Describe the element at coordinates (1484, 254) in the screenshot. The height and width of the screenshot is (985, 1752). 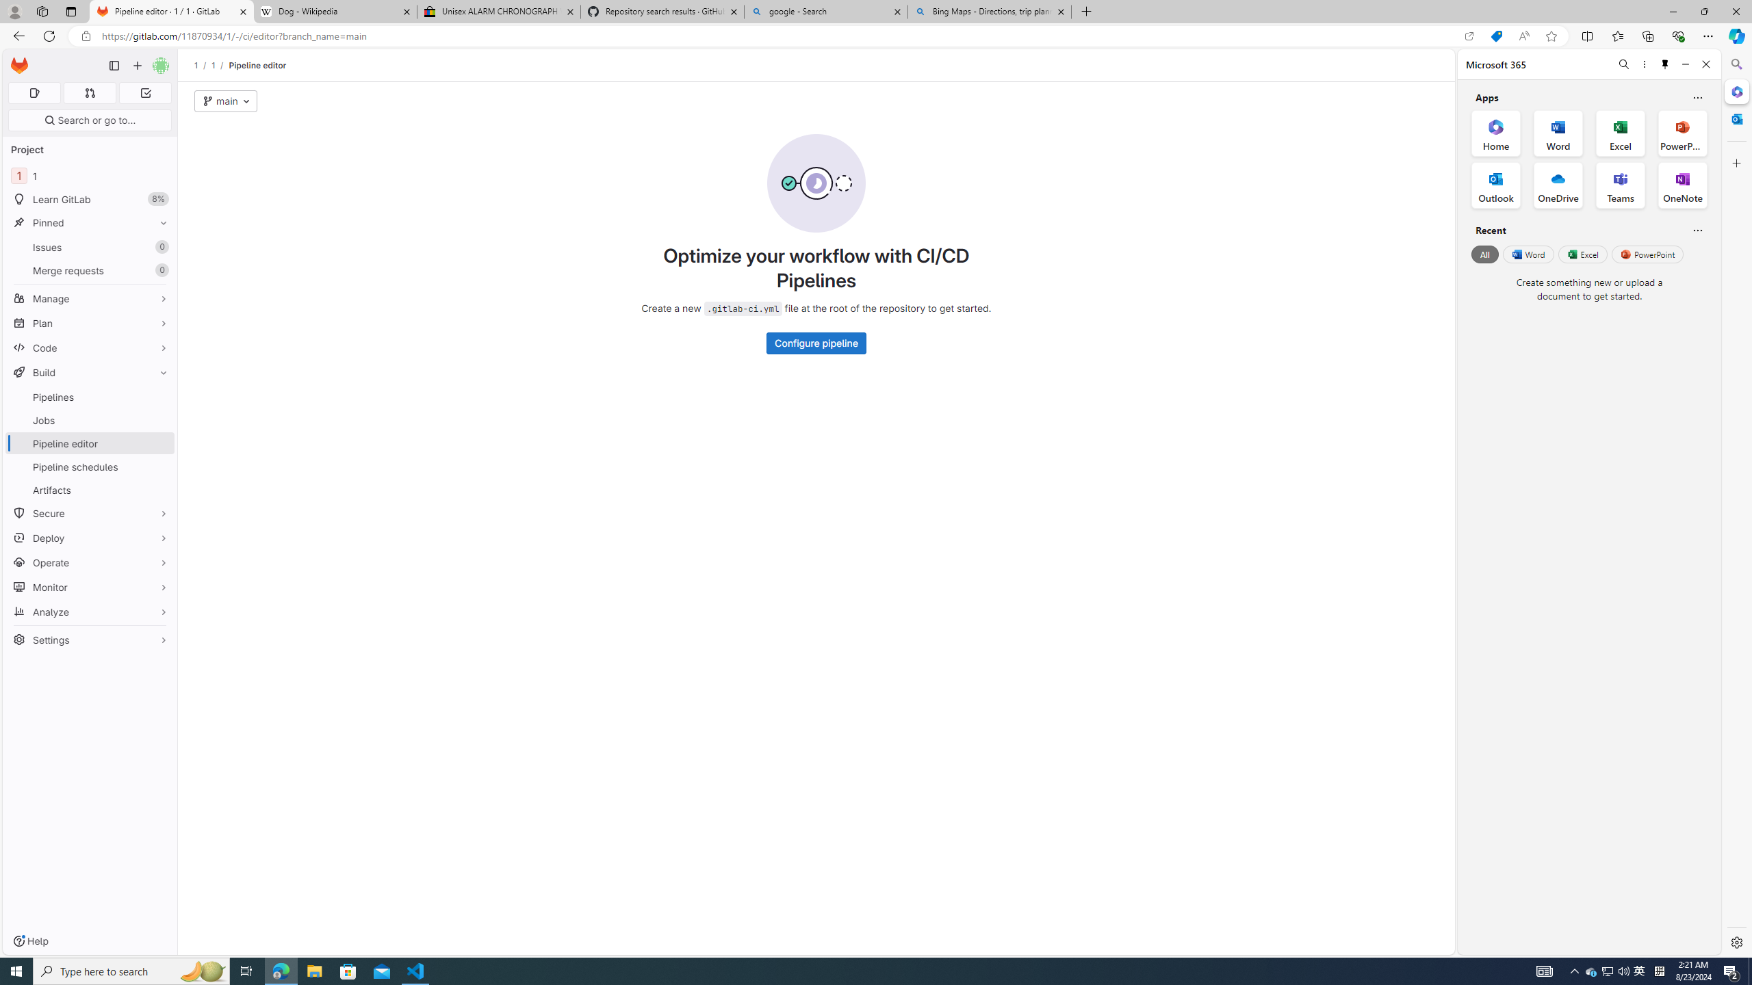
I see `All` at that location.